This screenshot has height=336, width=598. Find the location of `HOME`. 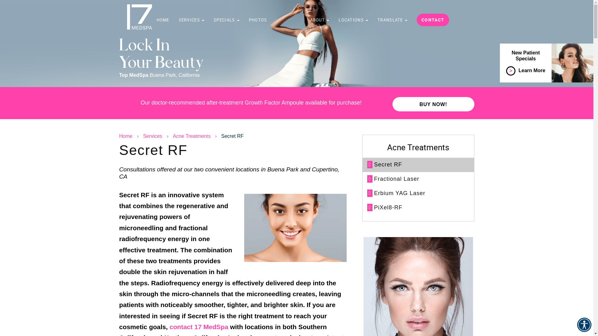

HOME is located at coordinates (163, 20).